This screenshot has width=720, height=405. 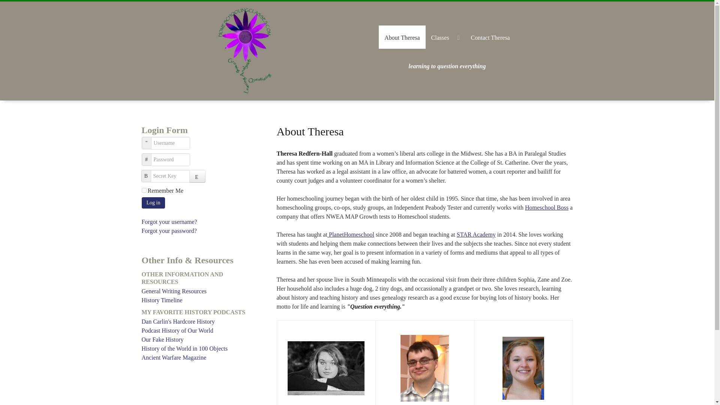 What do you see at coordinates (352, 234) in the screenshot?
I see `PlanetHomeschool` at bounding box center [352, 234].